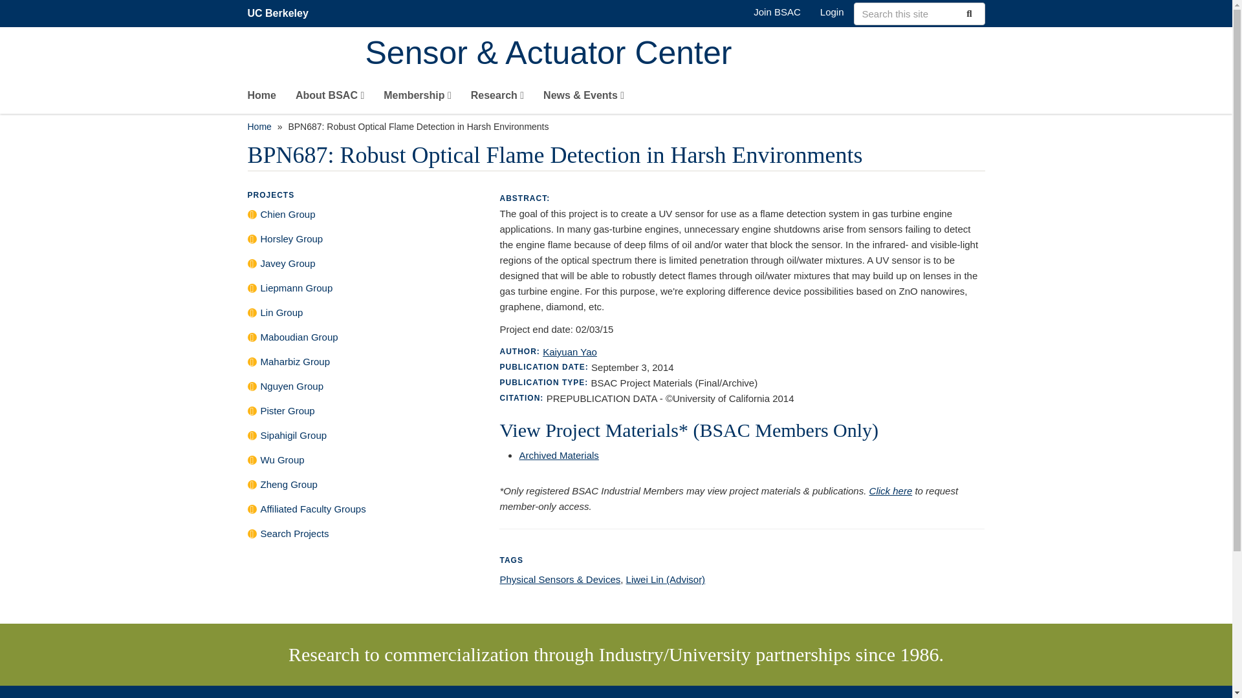 The width and height of the screenshot is (1242, 698). What do you see at coordinates (832, 12) in the screenshot?
I see `Login` at bounding box center [832, 12].